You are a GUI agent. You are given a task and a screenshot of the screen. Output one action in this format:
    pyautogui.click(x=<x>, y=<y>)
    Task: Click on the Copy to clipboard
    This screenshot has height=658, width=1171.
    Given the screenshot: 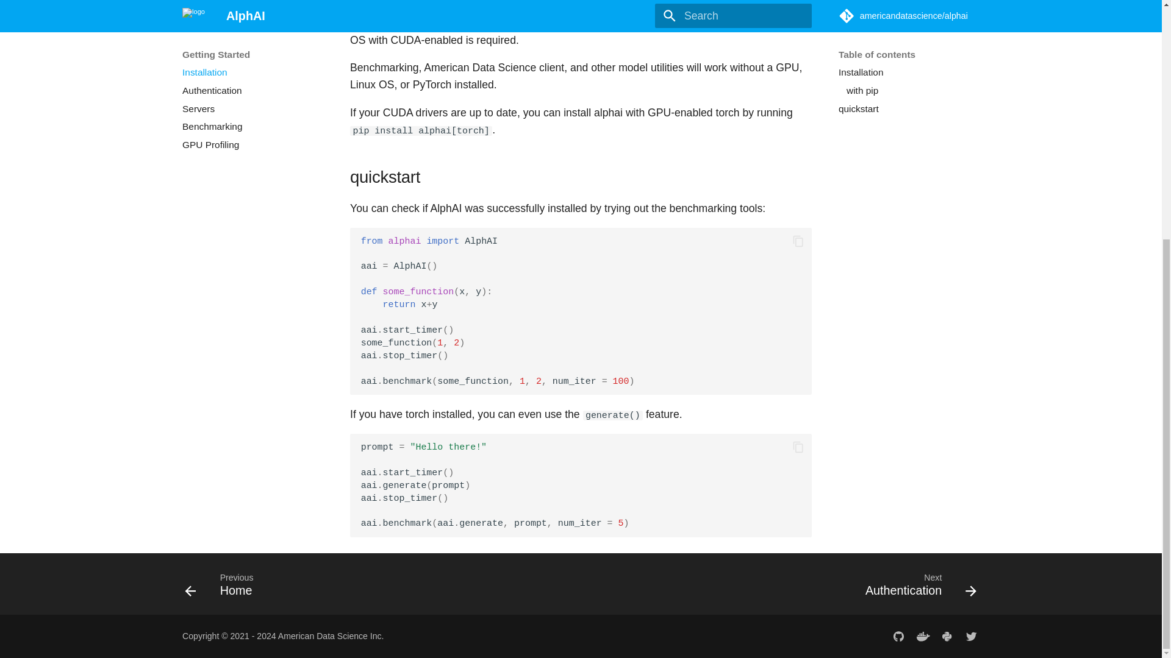 What is the action you would take?
    pyautogui.click(x=798, y=241)
    